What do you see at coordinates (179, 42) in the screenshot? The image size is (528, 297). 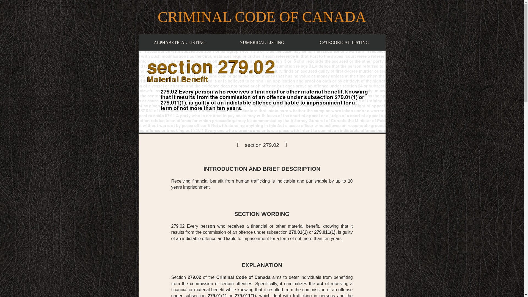 I see `Criminal Code of Canada` at bounding box center [179, 42].